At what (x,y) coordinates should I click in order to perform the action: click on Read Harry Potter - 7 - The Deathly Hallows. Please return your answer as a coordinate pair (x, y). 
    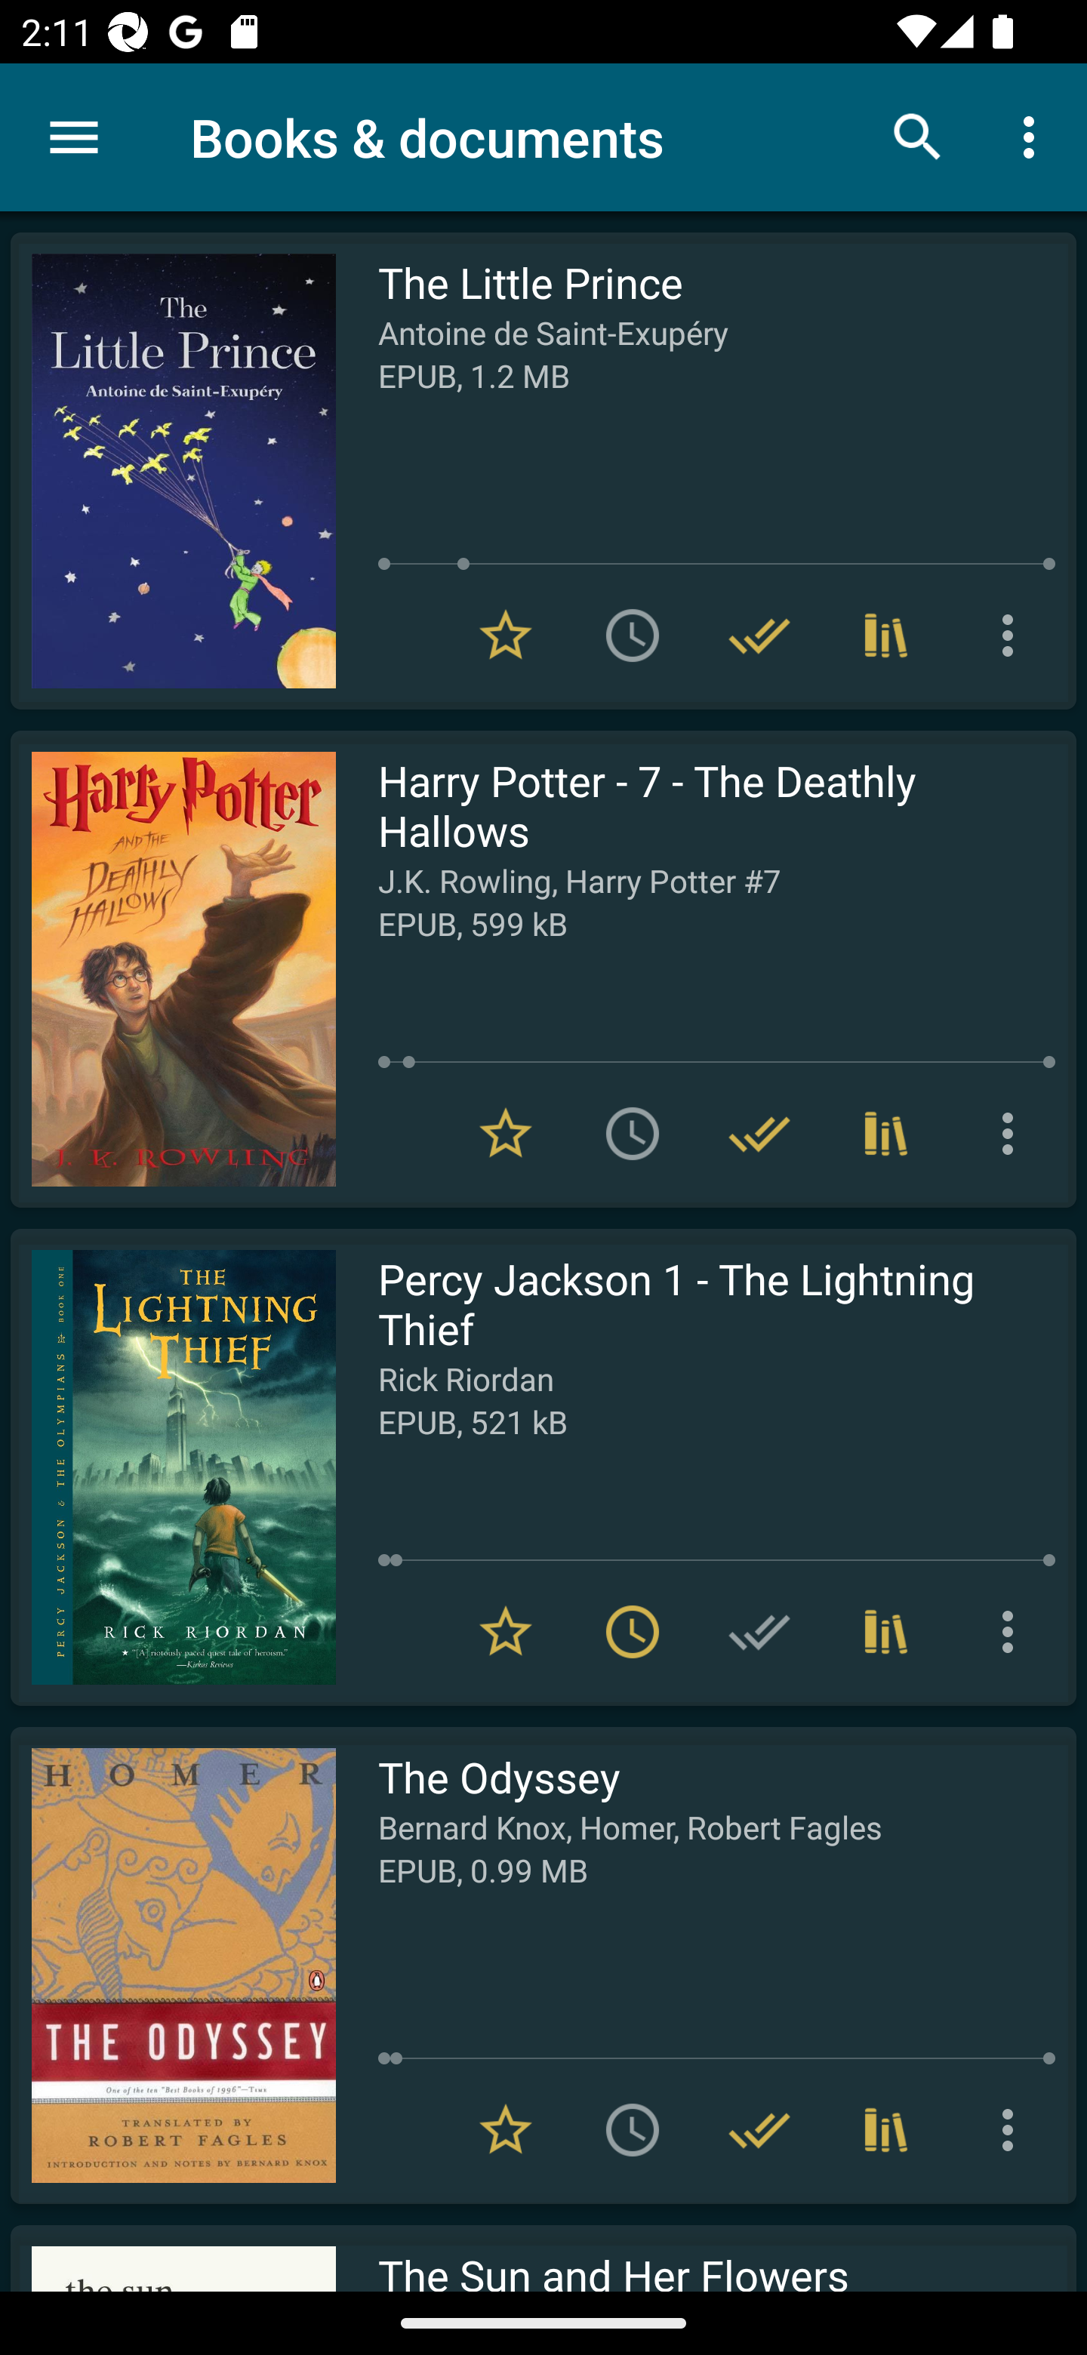
    Looking at the image, I should click on (173, 969).